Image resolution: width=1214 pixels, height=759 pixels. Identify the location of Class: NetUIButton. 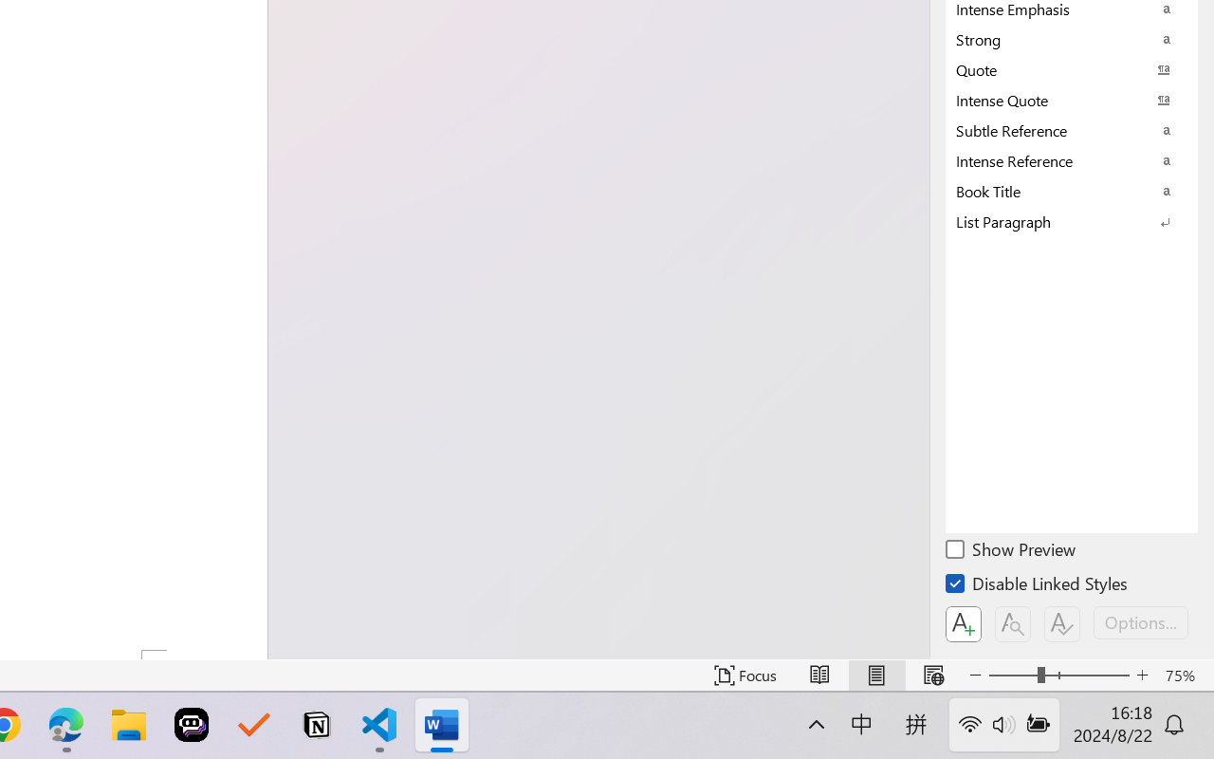
(1062, 624).